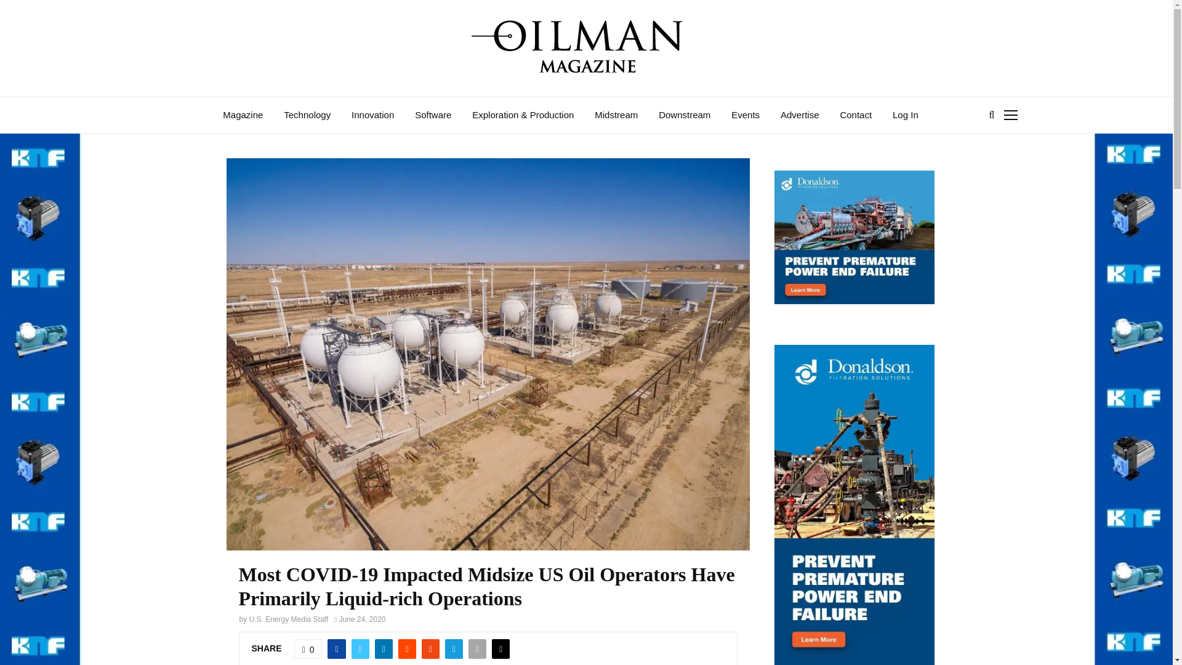 This screenshot has height=665, width=1182. Describe the element at coordinates (289, 619) in the screenshot. I see `U.S. Energy Media Staff` at that location.